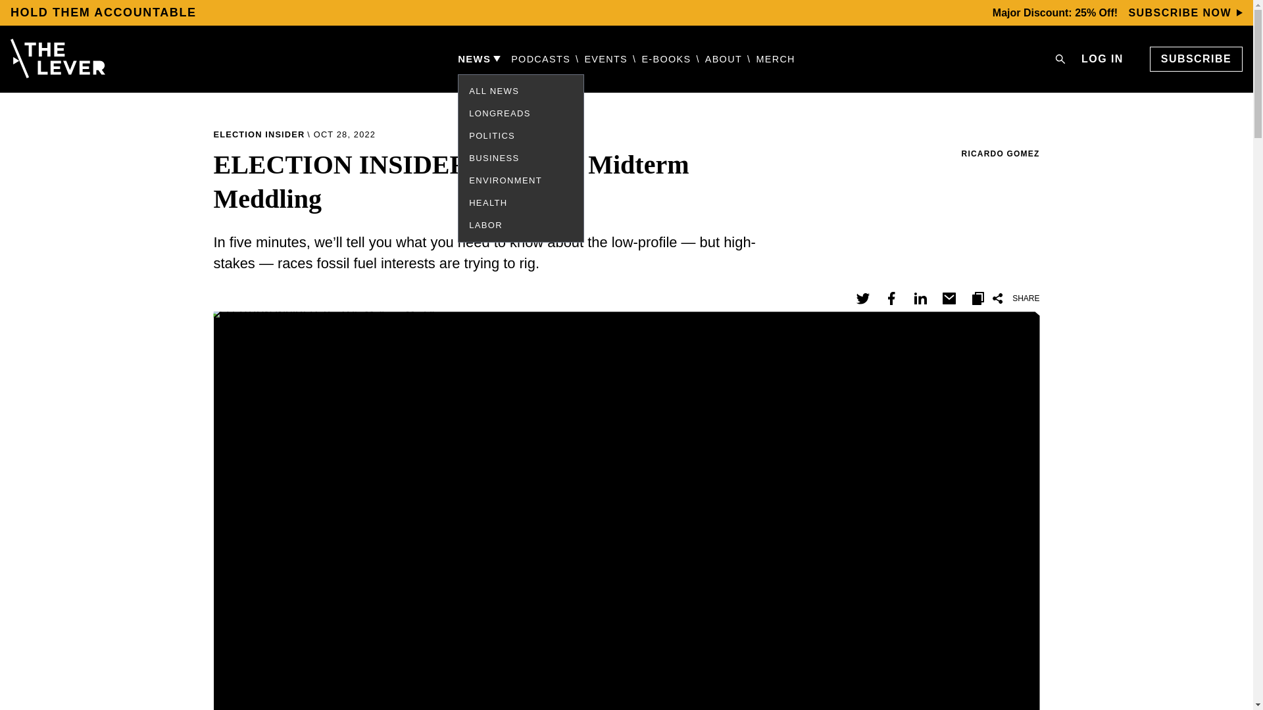  Describe the element at coordinates (1000, 153) in the screenshot. I see `RICARDO GOMEZ` at that location.